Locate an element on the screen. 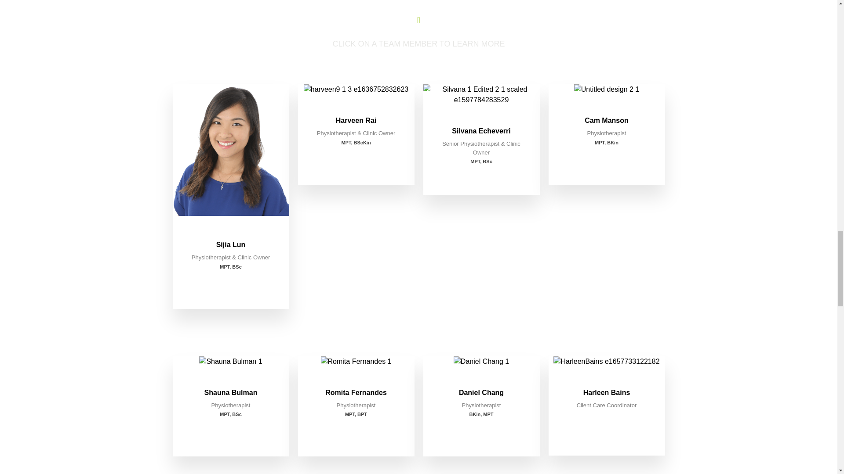 This screenshot has height=474, width=844. Richmond 5 is located at coordinates (481, 95).